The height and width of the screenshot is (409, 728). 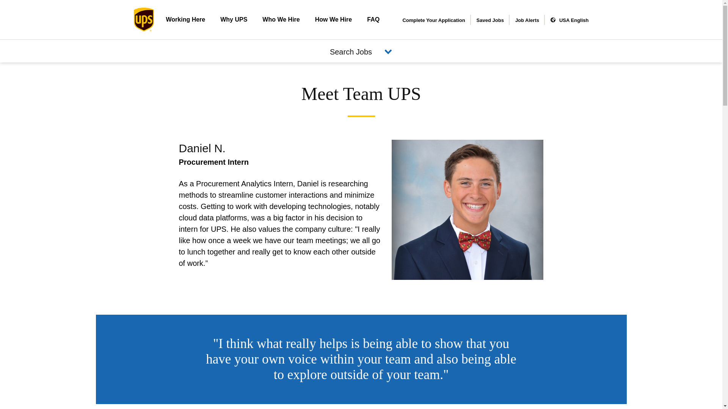 What do you see at coordinates (490, 20) in the screenshot?
I see `Saved Jobs` at bounding box center [490, 20].